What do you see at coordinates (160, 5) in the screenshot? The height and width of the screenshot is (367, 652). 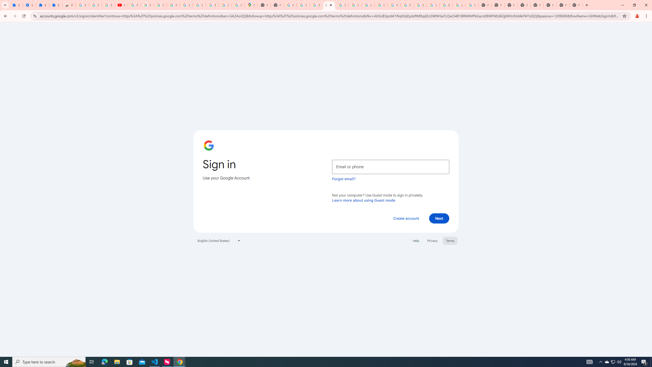 I see `Sign in - Google Accounts` at bounding box center [160, 5].